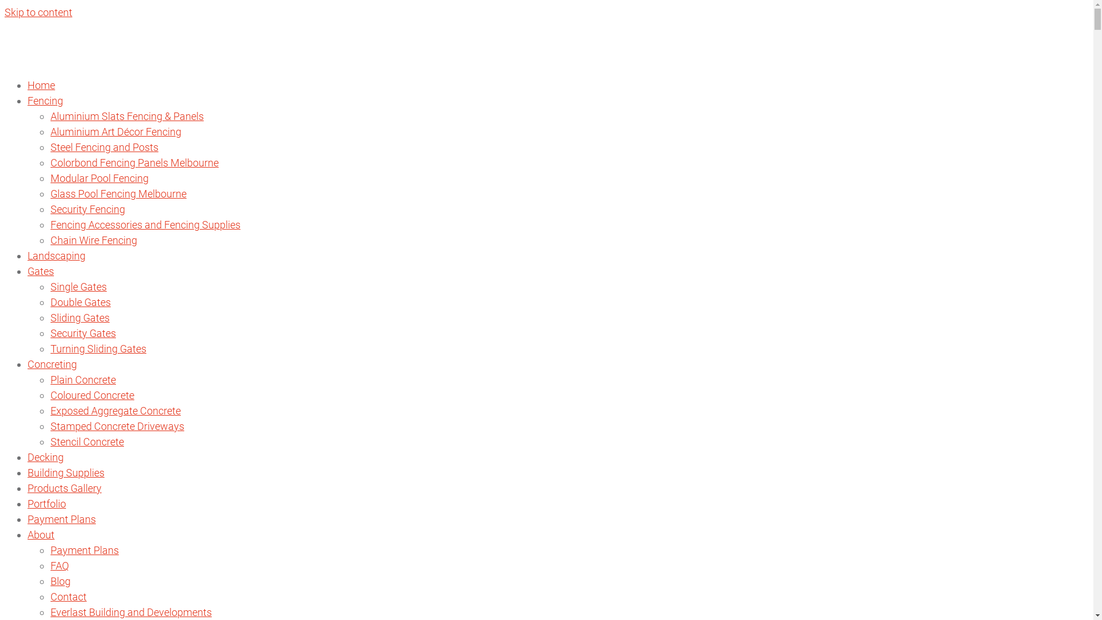 The image size is (1102, 620). Describe the element at coordinates (45, 101) in the screenshot. I see `Fencing` at that location.